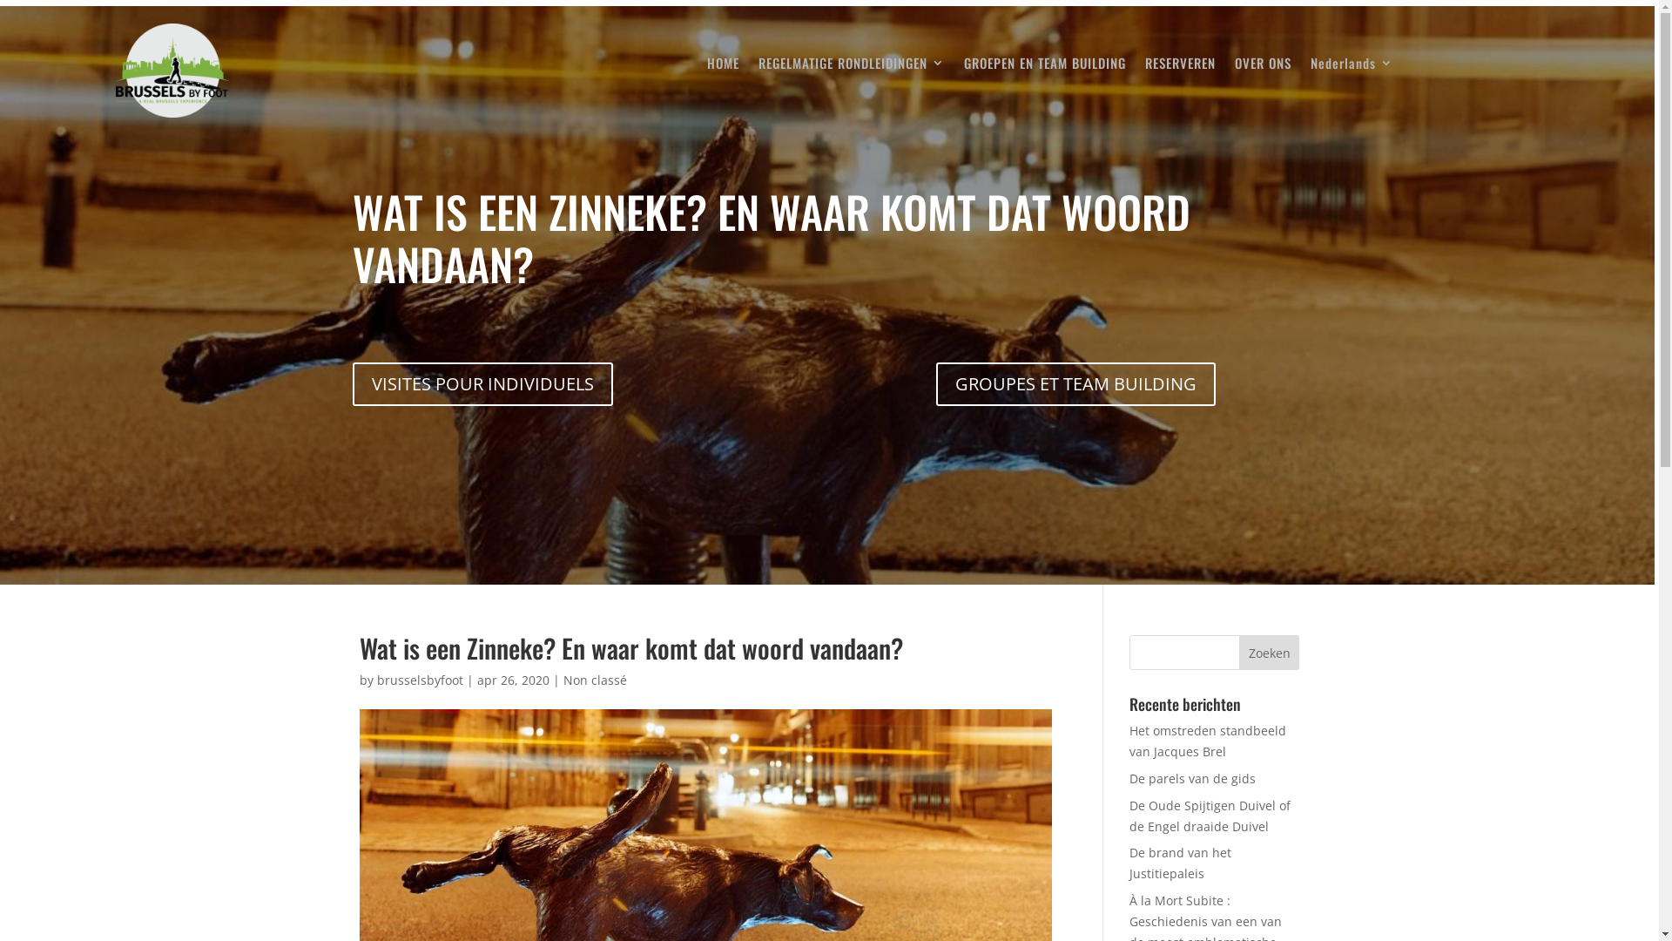 This screenshot has height=941, width=1672. Describe the element at coordinates (482, 384) in the screenshot. I see `VISITES POUR INDIVIDUELS` at that location.